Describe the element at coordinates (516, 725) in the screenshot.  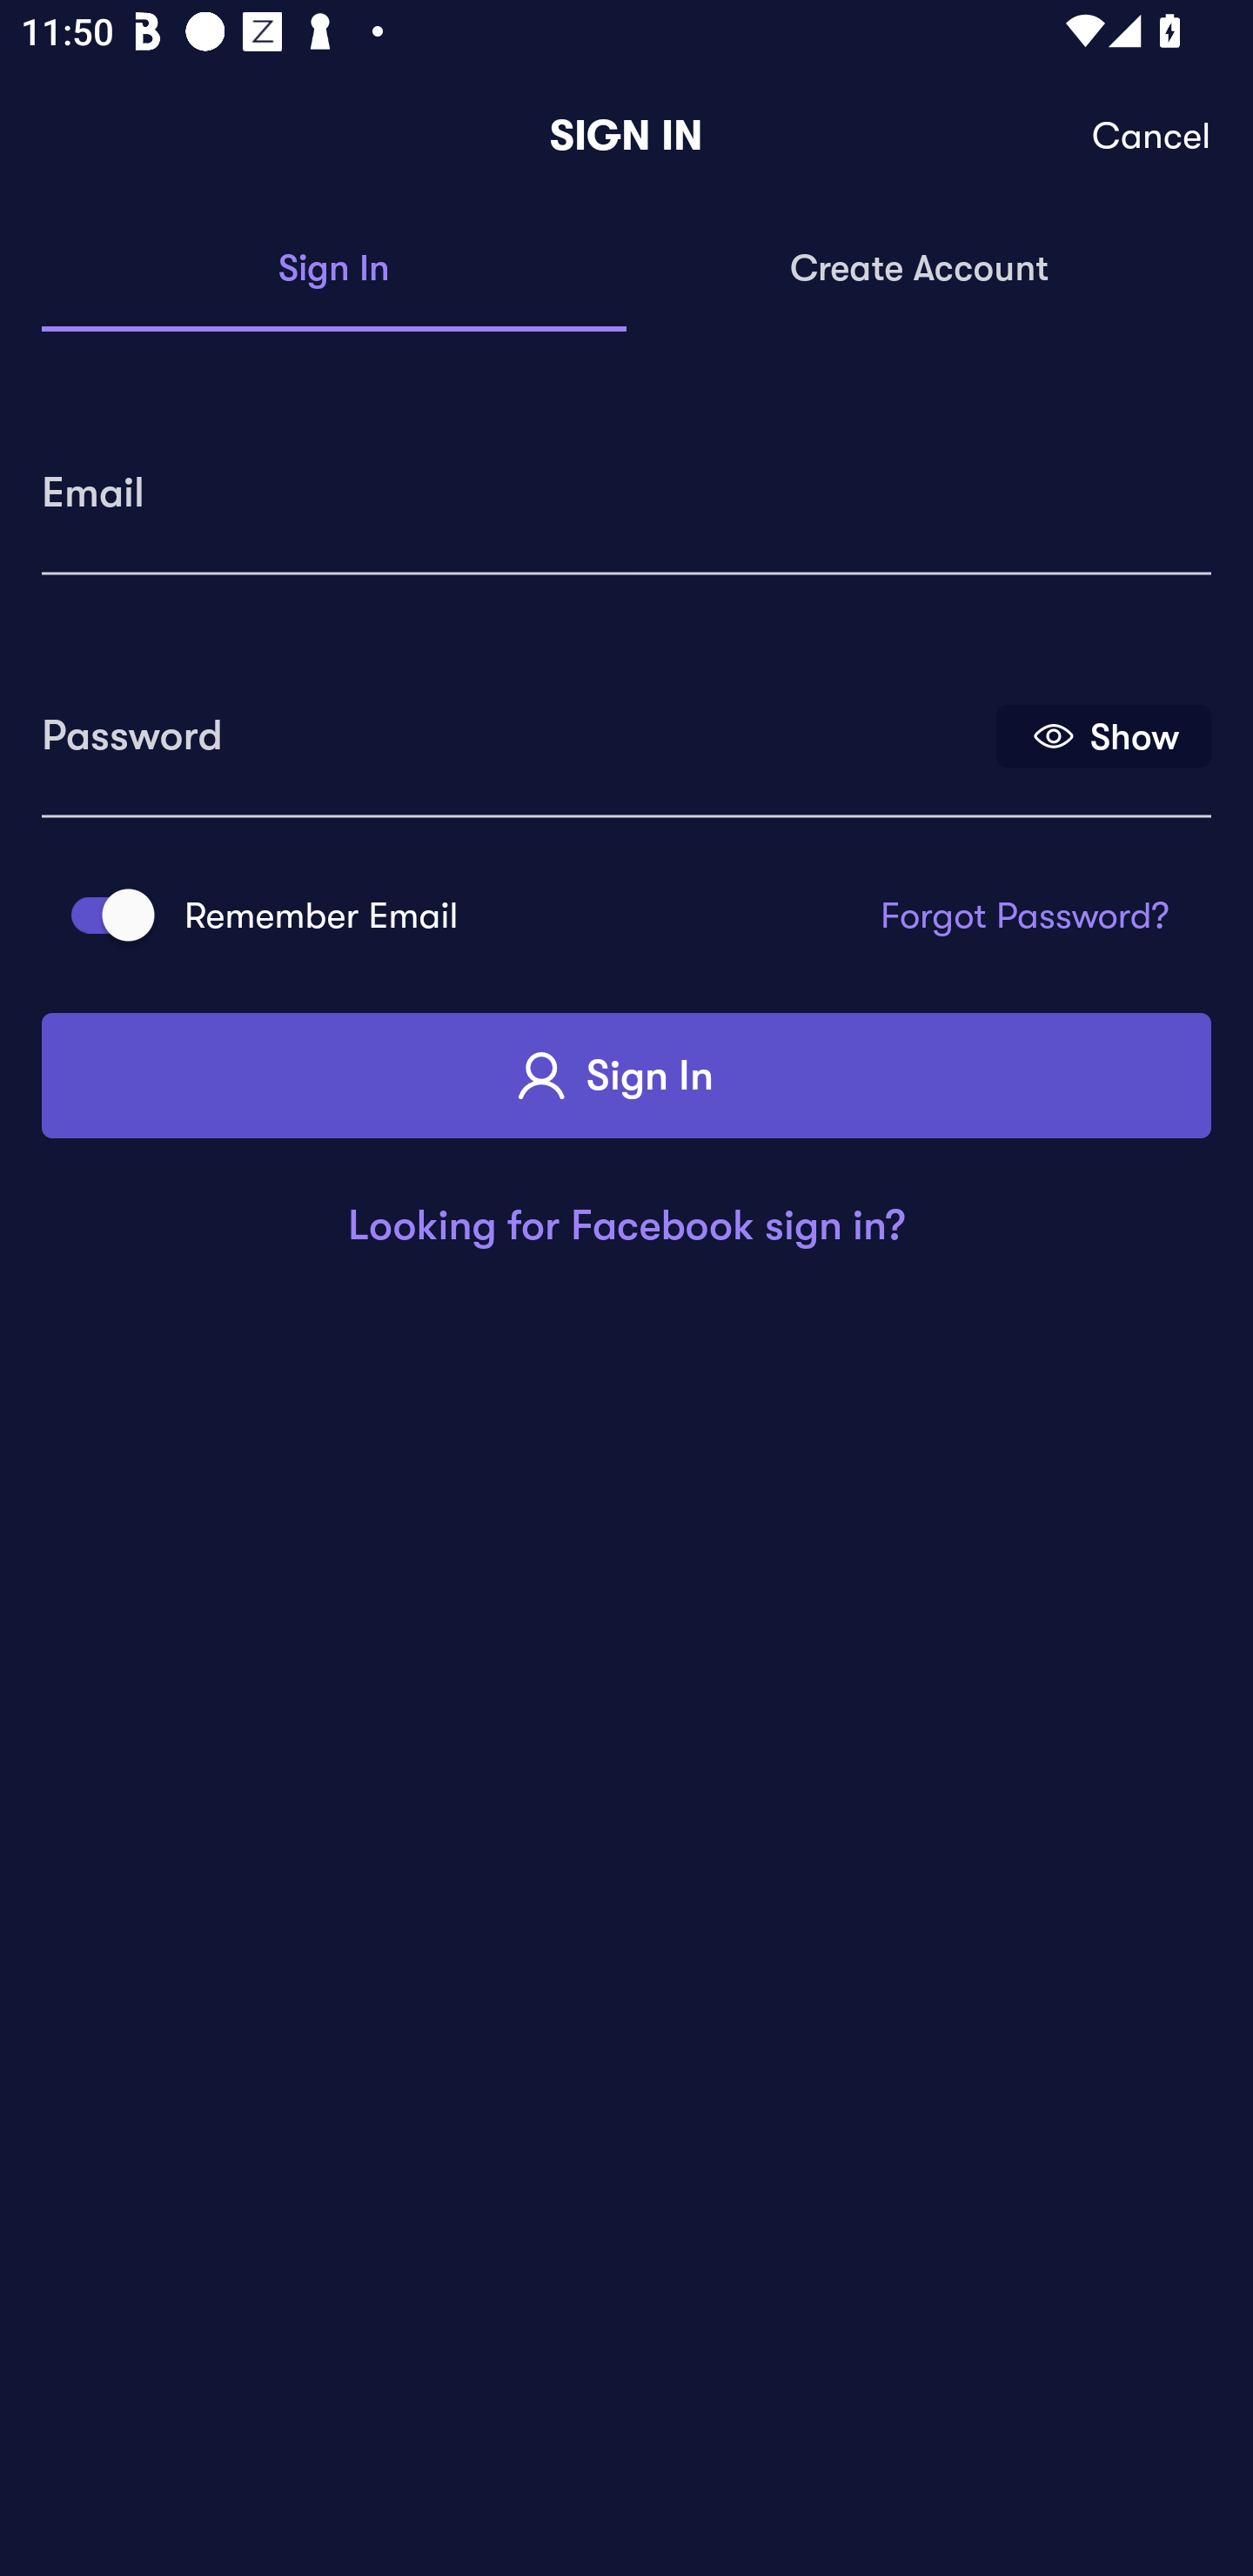
I see `Password` at that location.